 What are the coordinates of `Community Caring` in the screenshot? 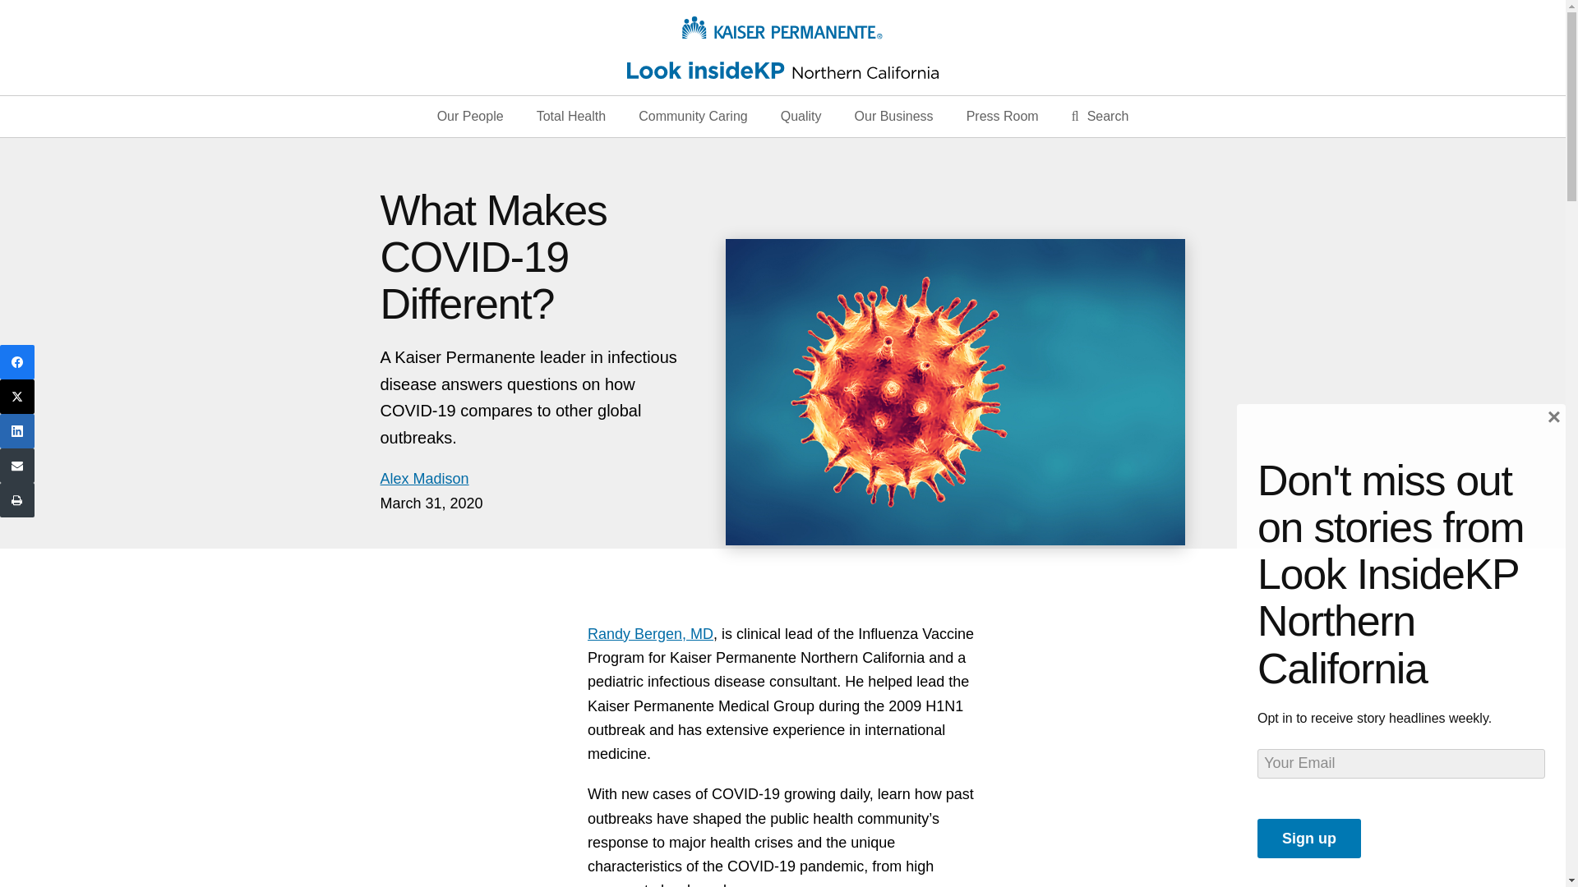 It's located at (692, 117).